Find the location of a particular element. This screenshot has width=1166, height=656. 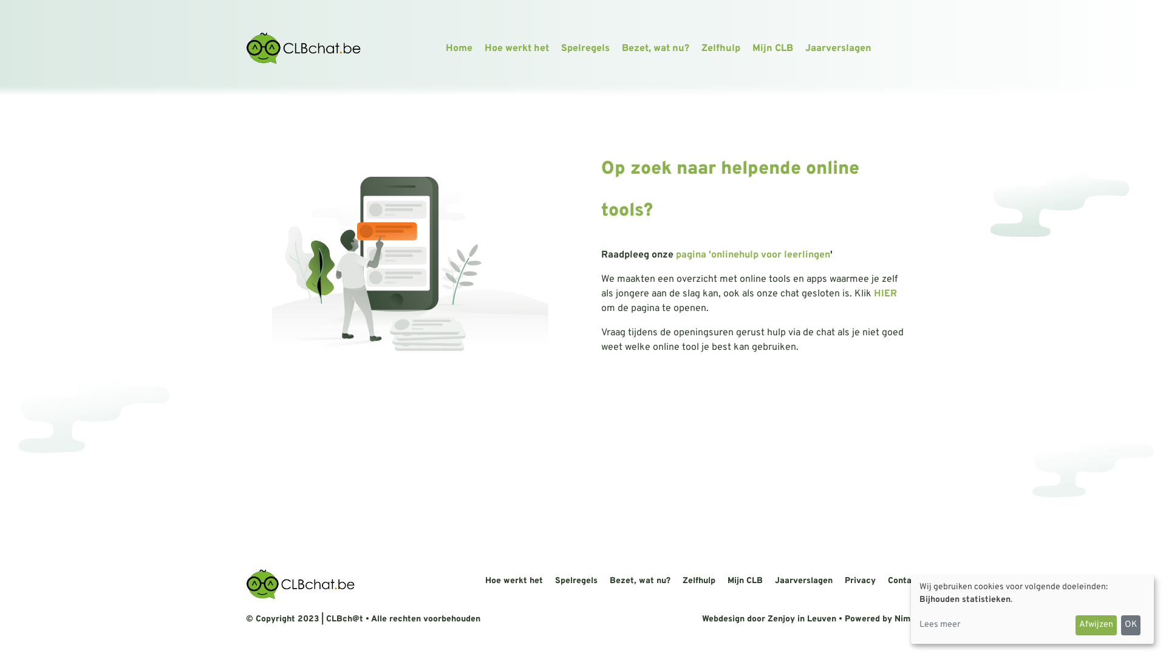

Afwijzen is located at coordinates (1096, 624).